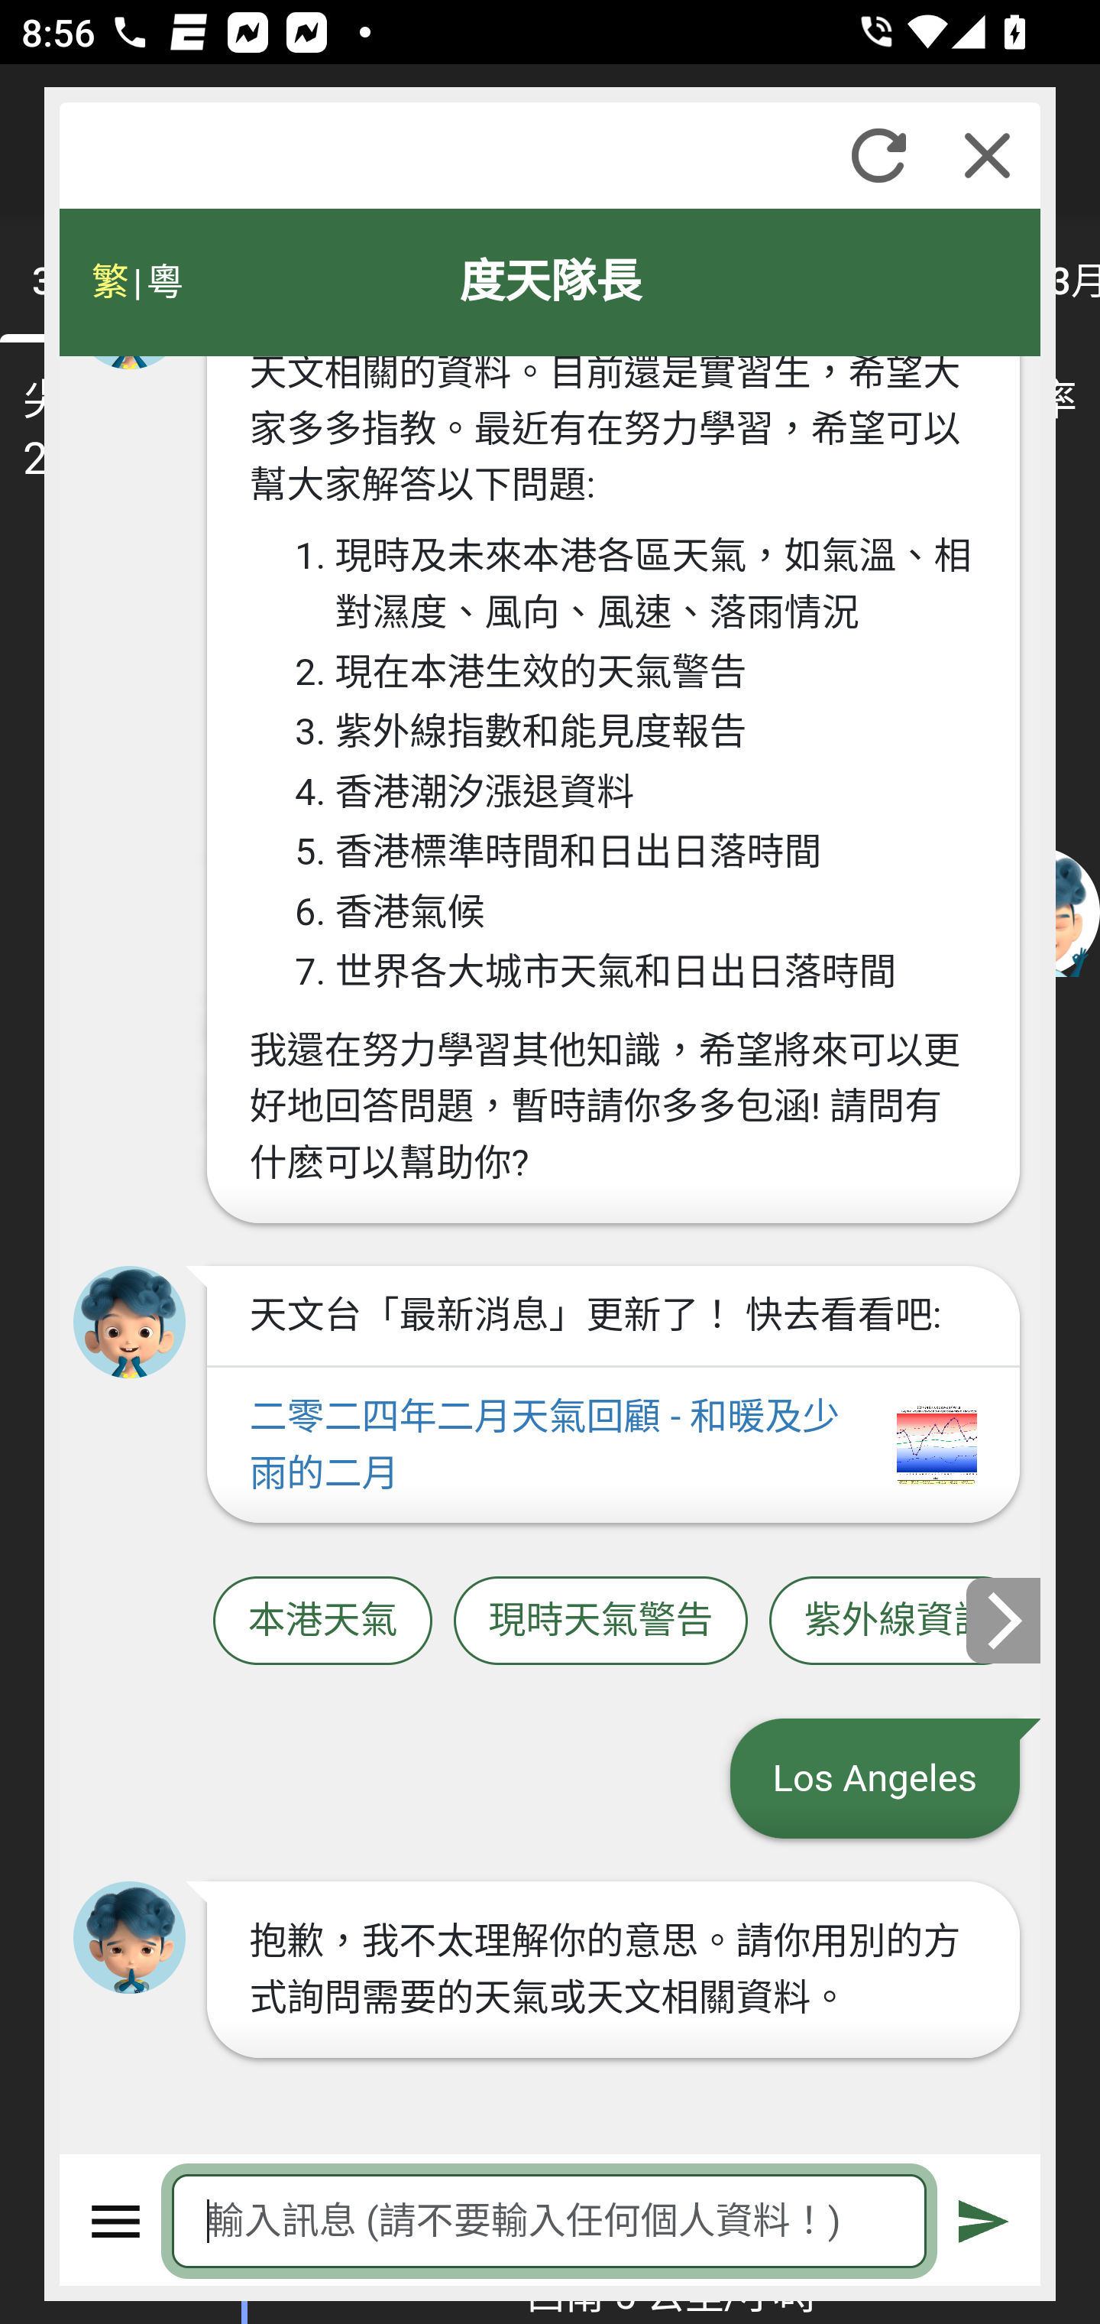 The width and height of the screenshot is (1100, 2324). Describe the element at coordinates (110, 282) in the screenshot. I see `繁` at that location.